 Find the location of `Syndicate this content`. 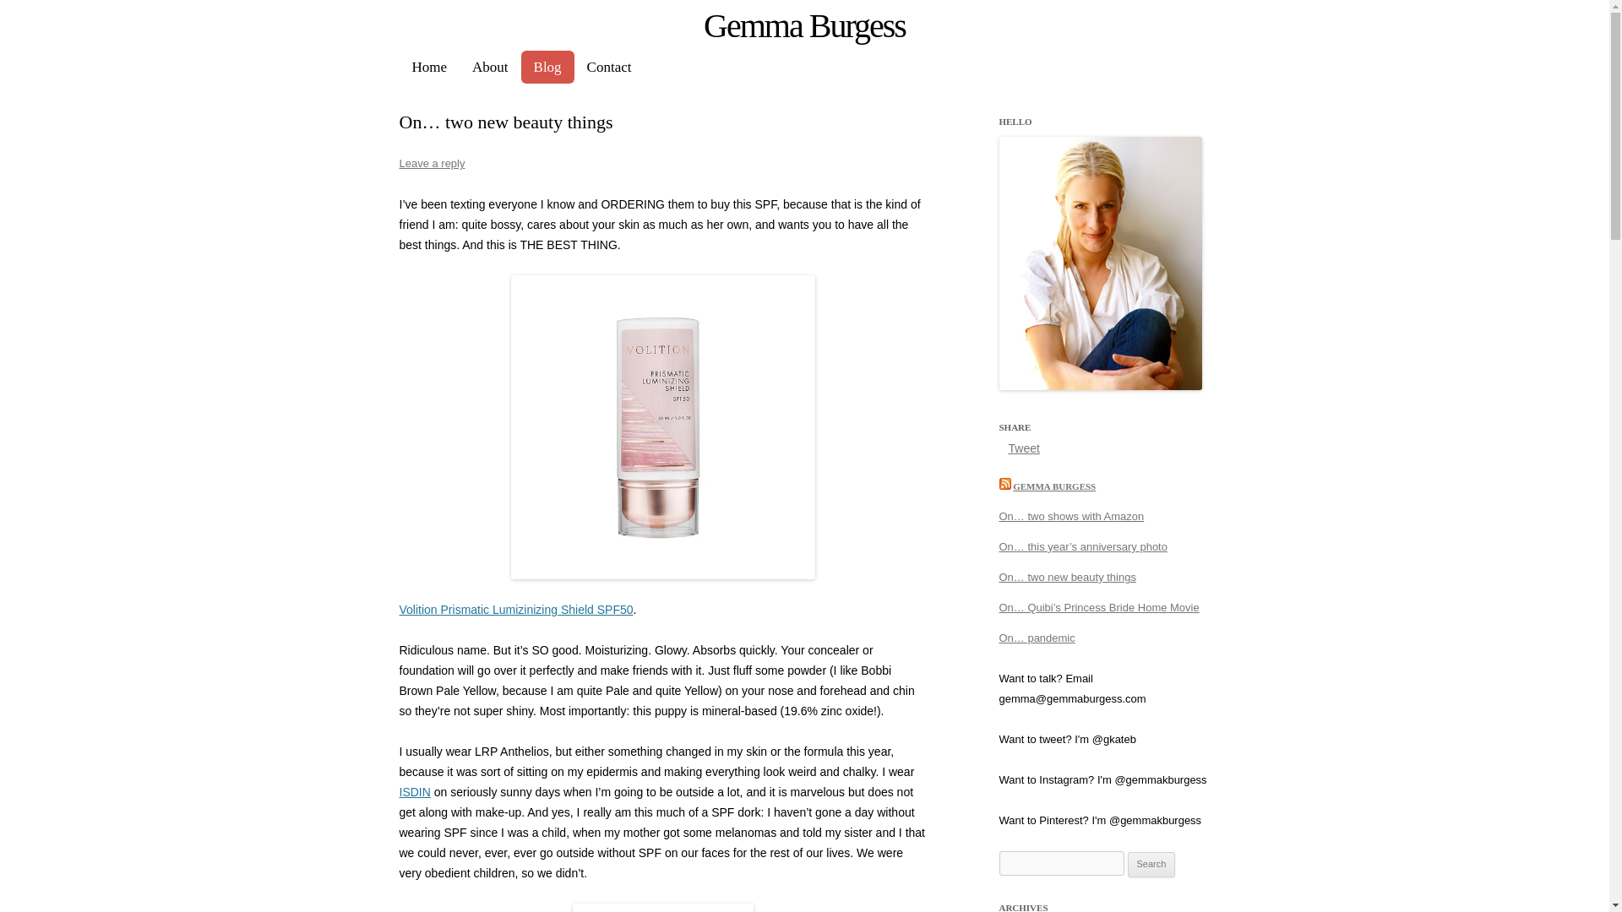

Syndicate this content is located at coordinates (1004, 486).